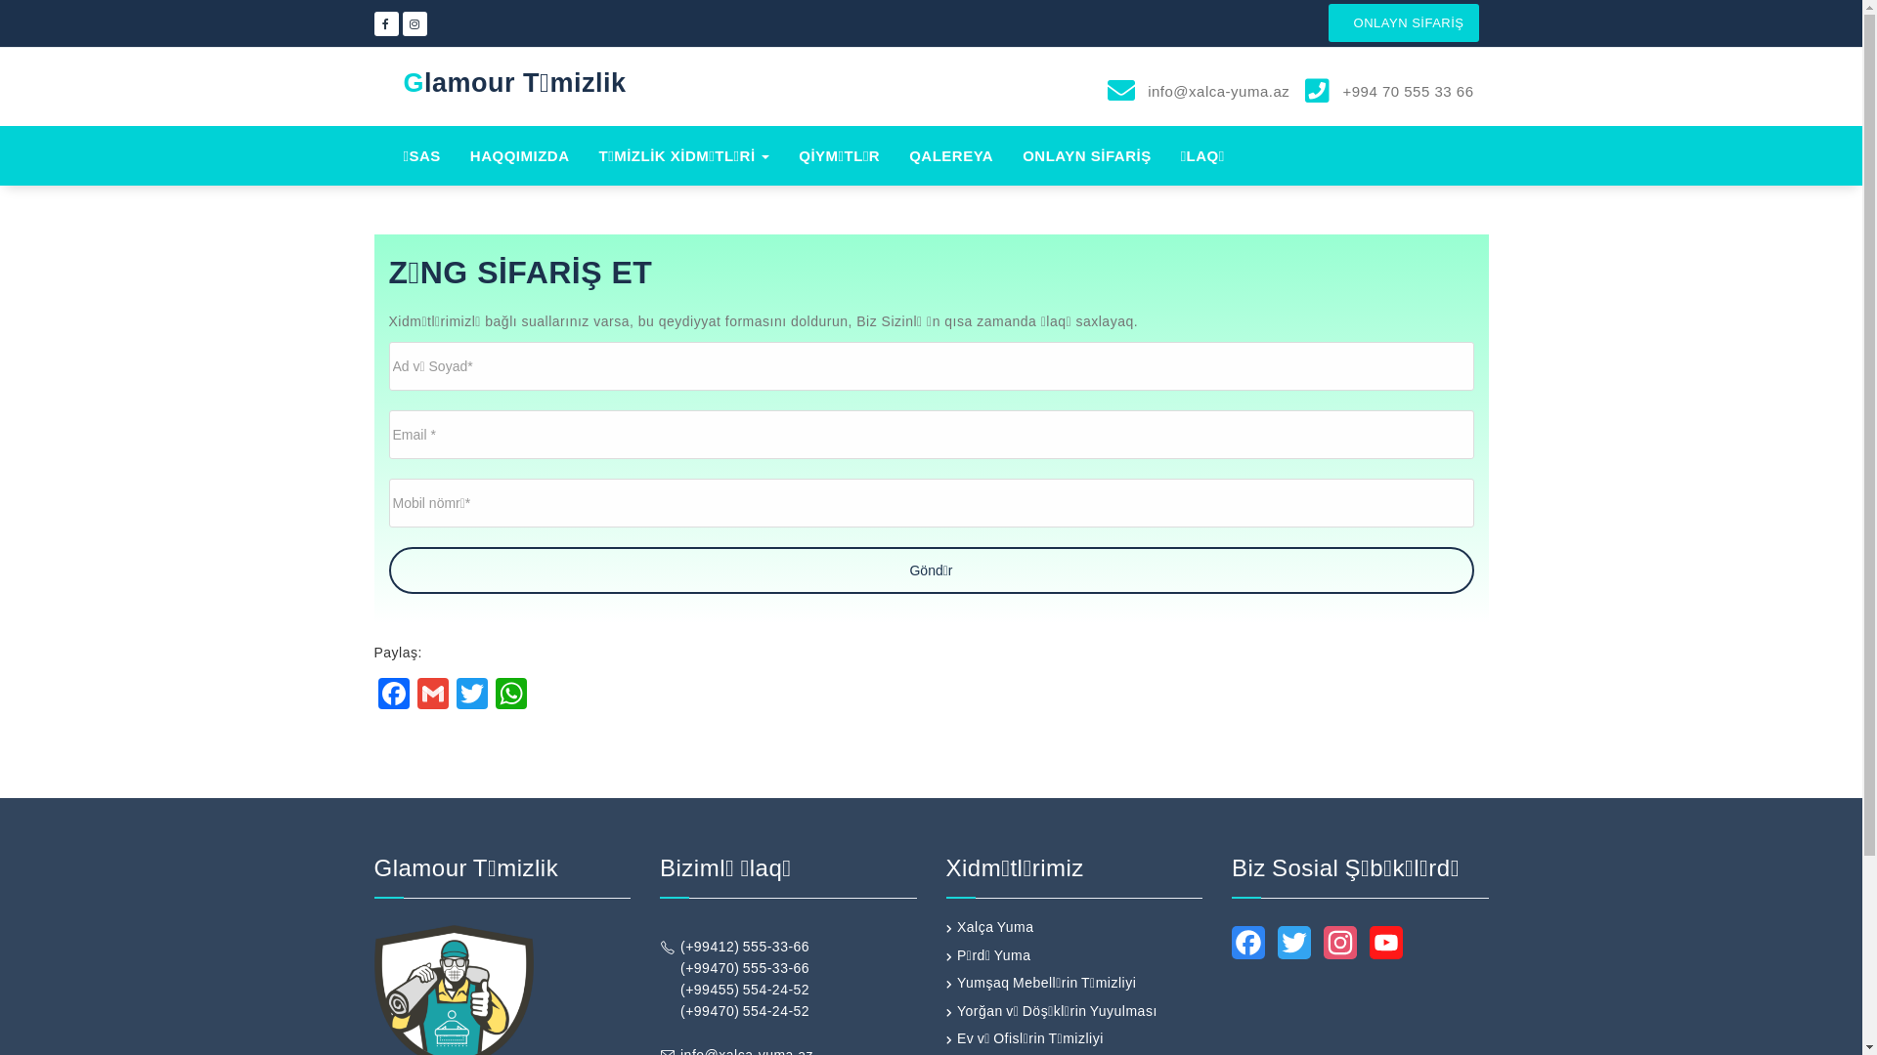  I want to click on Twitter, so click(471, 696).